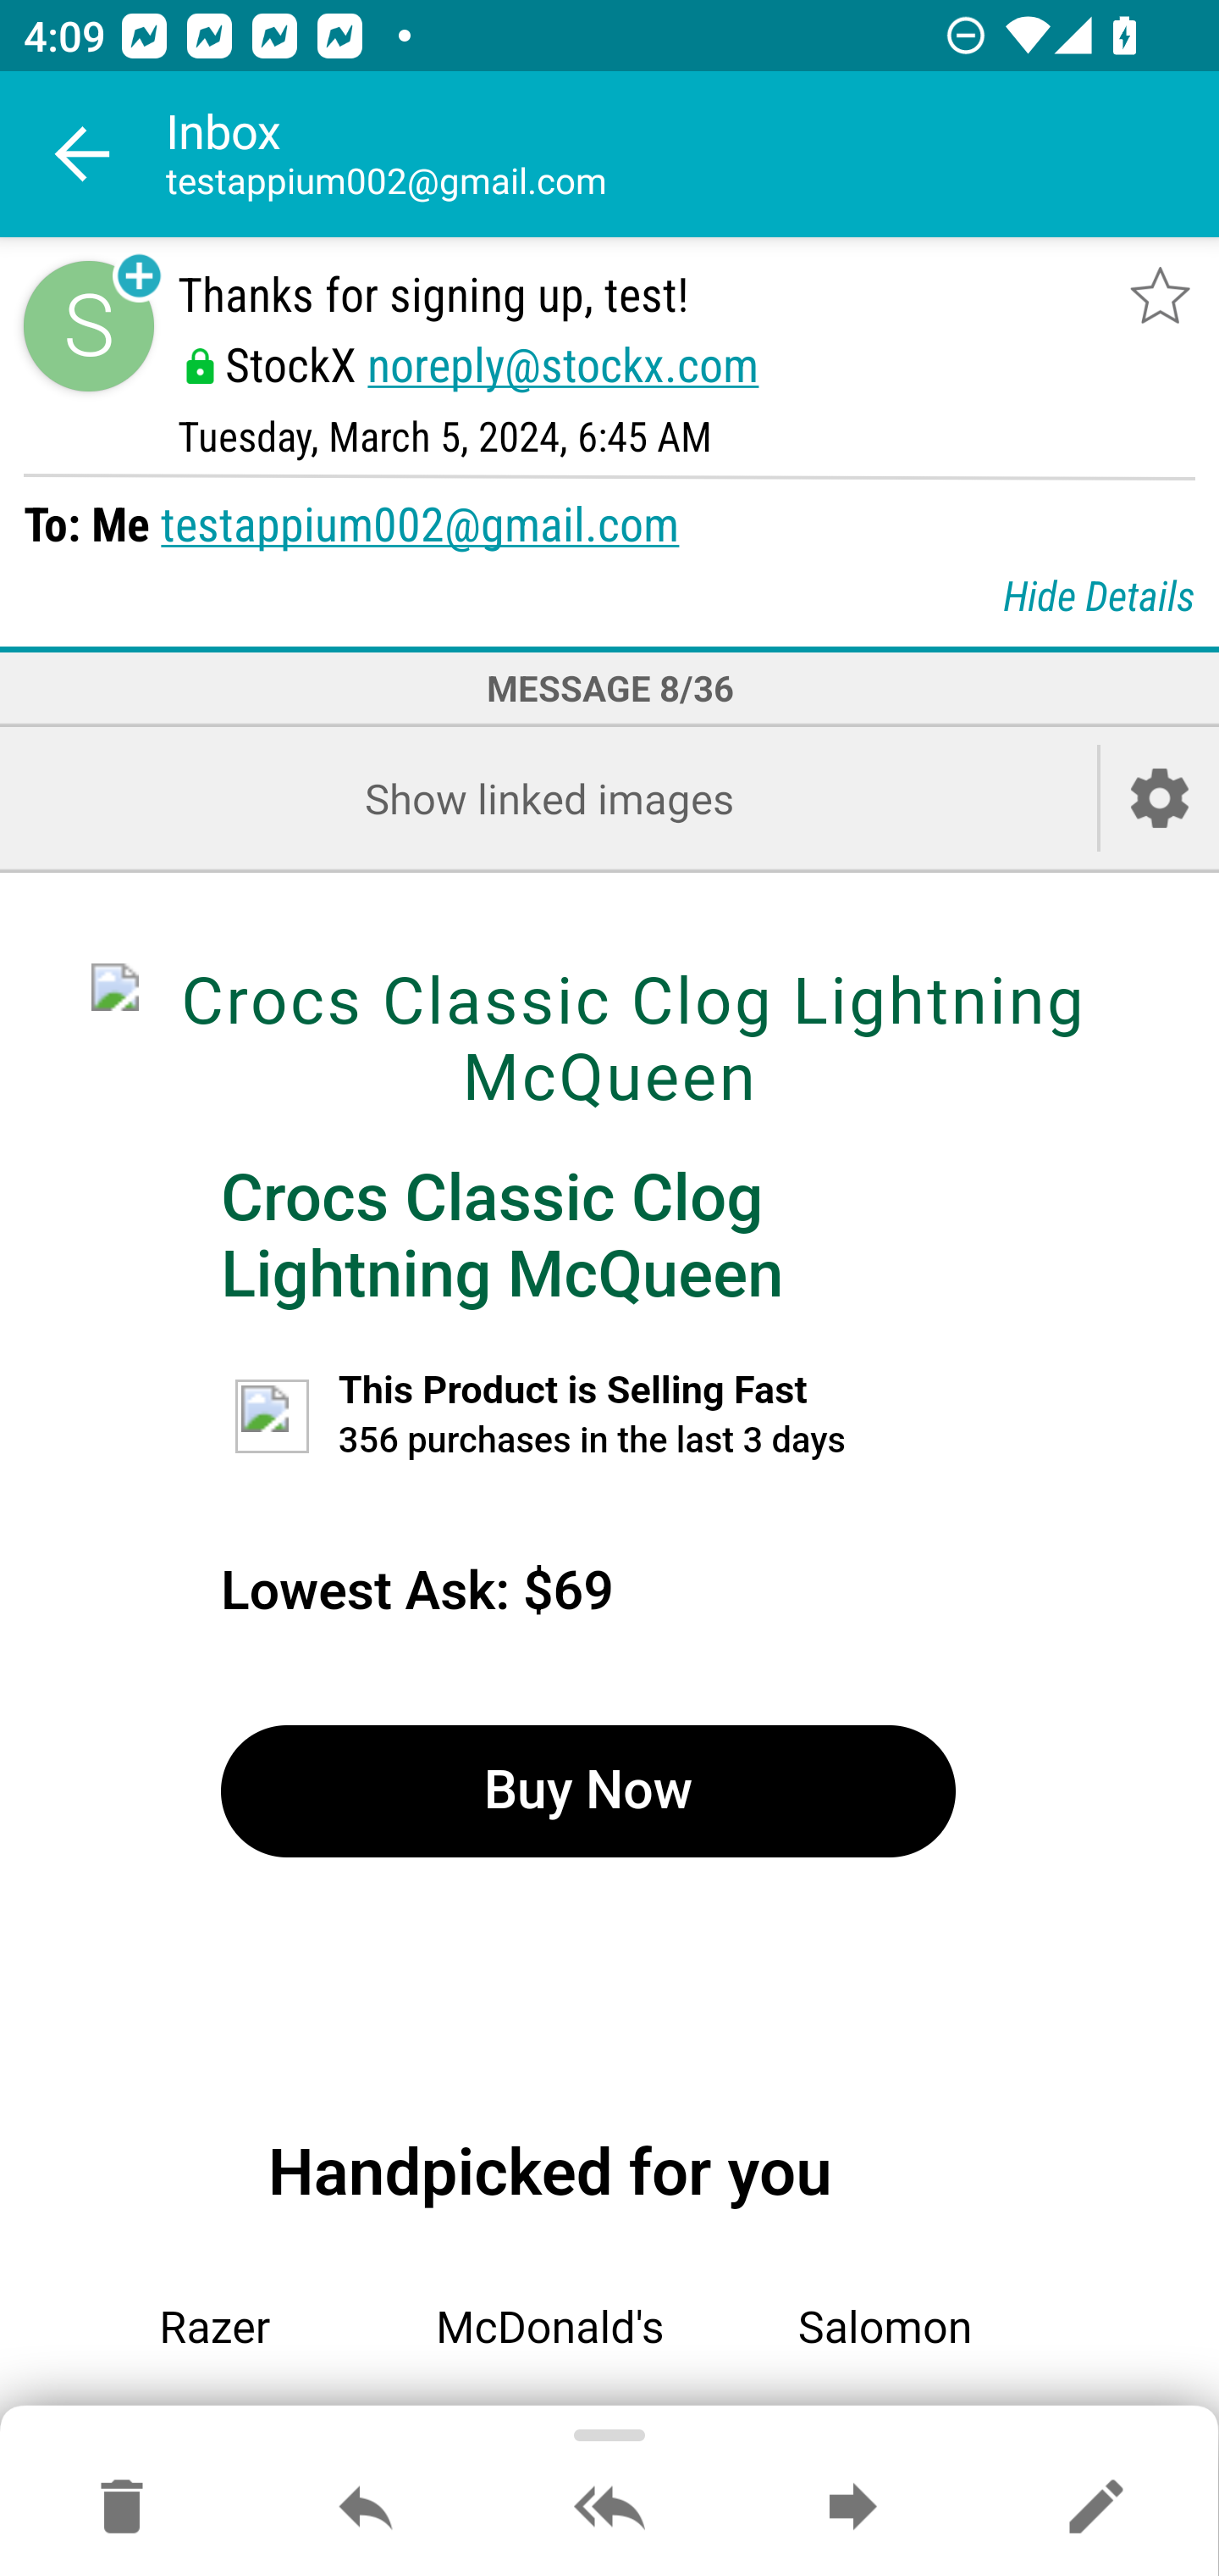  What do you see at coordinates (852, 2508) in the screenshot?
I see `Forward` at bounding box center [852, 2508].